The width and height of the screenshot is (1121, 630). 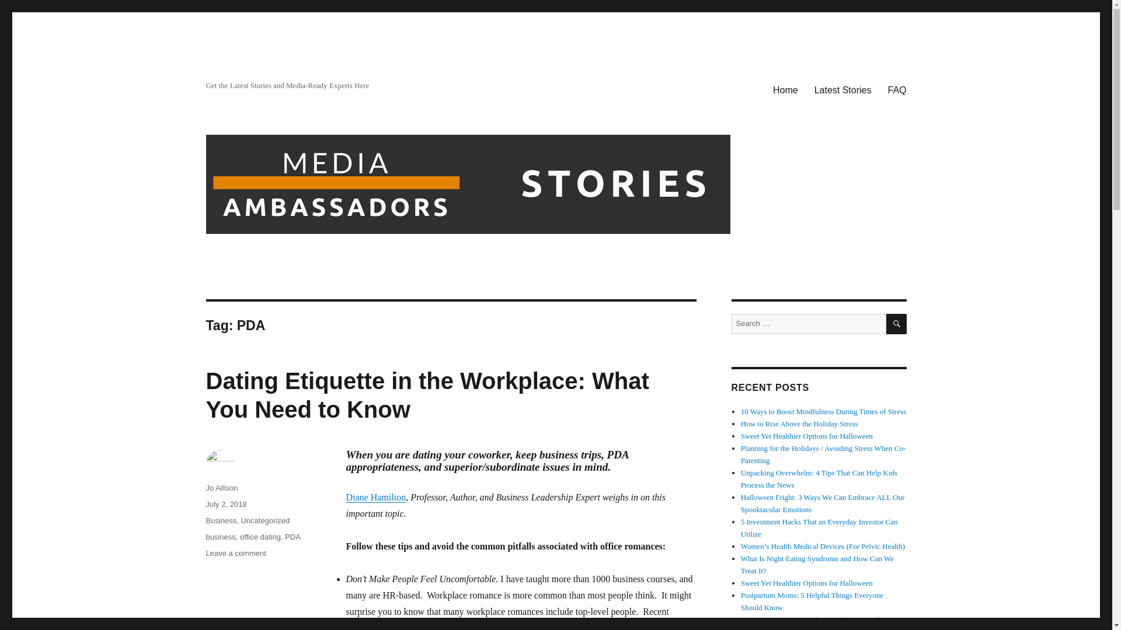 What do you see at coordinates (897, 324) in the screenshot?
I see `SEARCH` at bounding box center [897, 324].